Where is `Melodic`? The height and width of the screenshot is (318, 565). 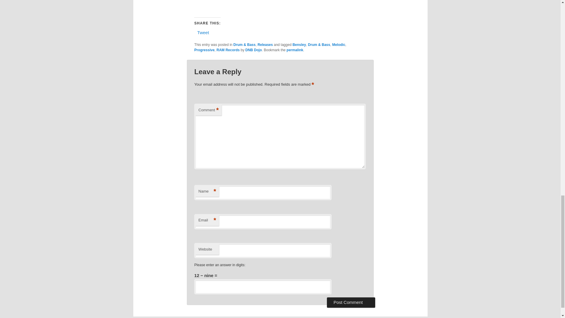
Melodic is located at coordinates (338, 44).